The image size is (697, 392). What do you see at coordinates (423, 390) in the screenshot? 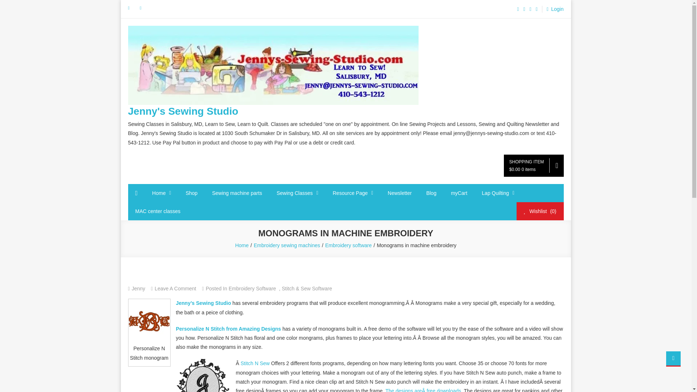
I see `free lettering frame embroidery` at bounding box center [423, 390].